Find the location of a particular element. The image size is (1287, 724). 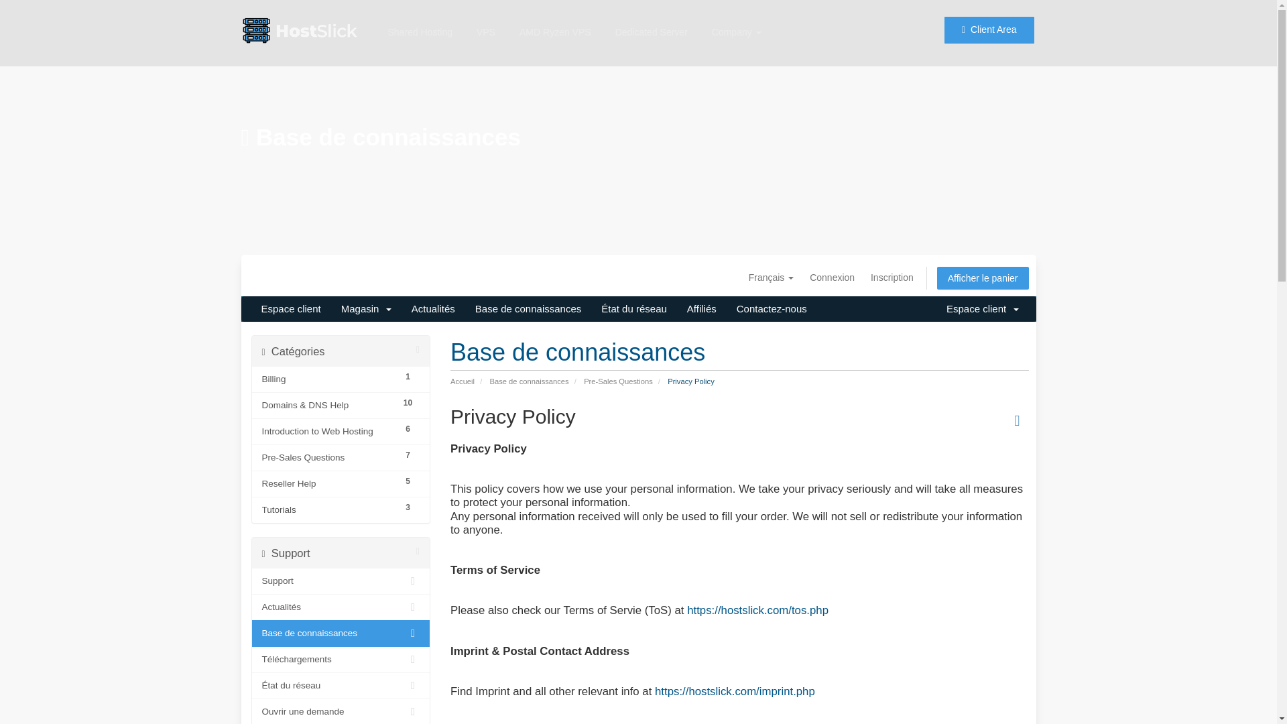

  Client Area is located at coordinates (989, 24).